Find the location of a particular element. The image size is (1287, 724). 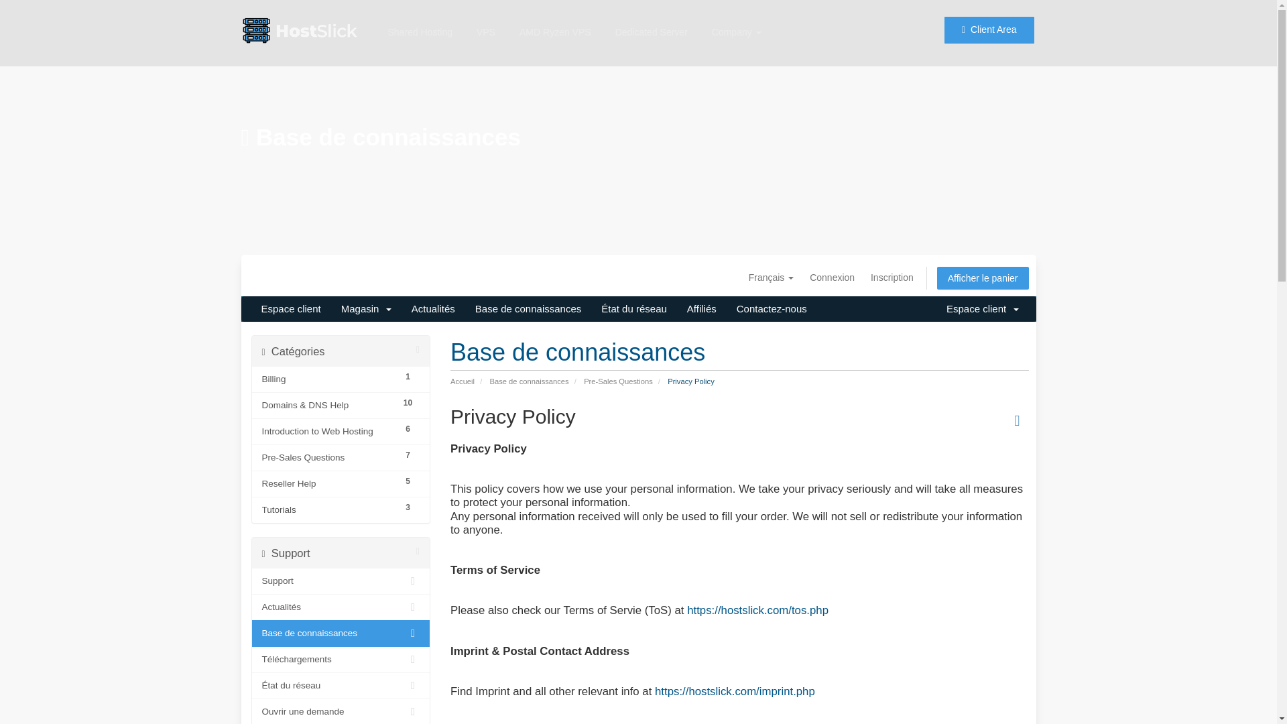

  Client Area is located at coordinates (989, 24).